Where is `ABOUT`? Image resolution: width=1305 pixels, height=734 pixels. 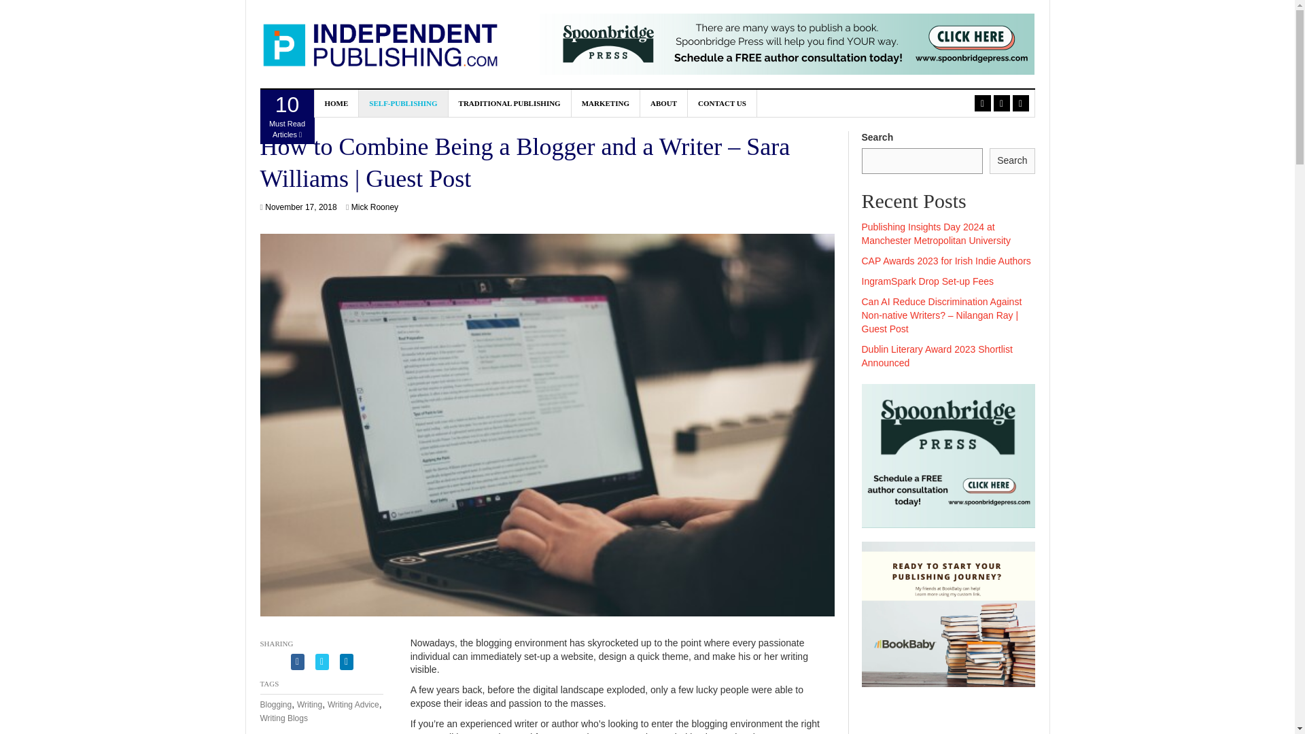 ABOUT is located at coordinates (353, 705).